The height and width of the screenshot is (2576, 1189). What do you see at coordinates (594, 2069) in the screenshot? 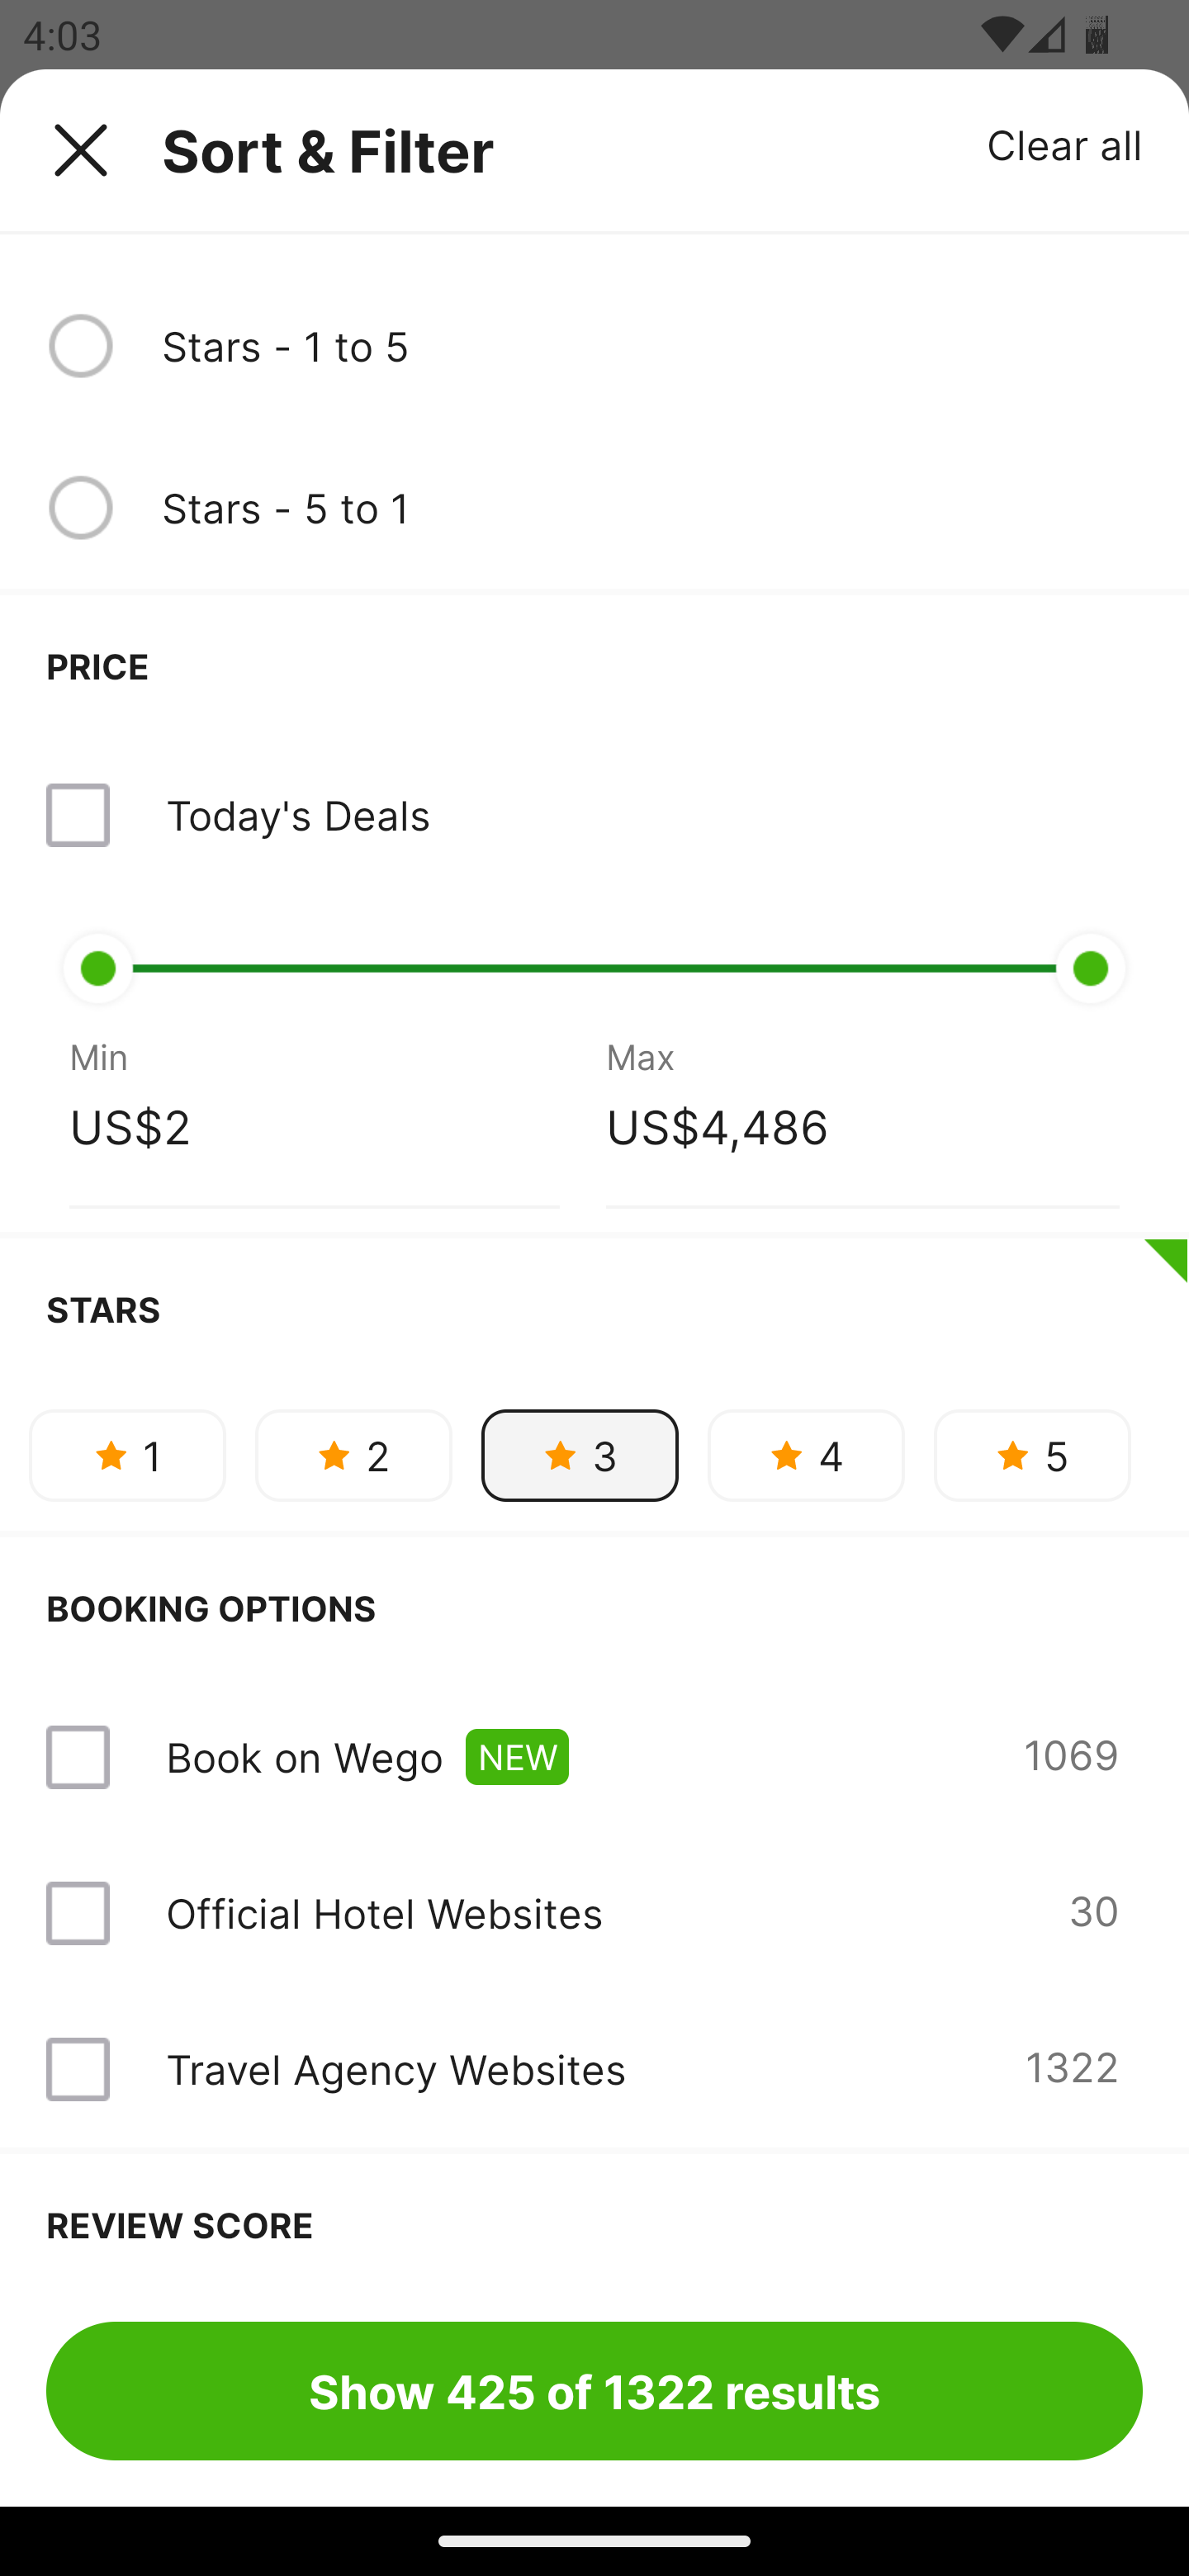
I see `Travel Agency Websites 1322` at bounding box center [594, 2069].